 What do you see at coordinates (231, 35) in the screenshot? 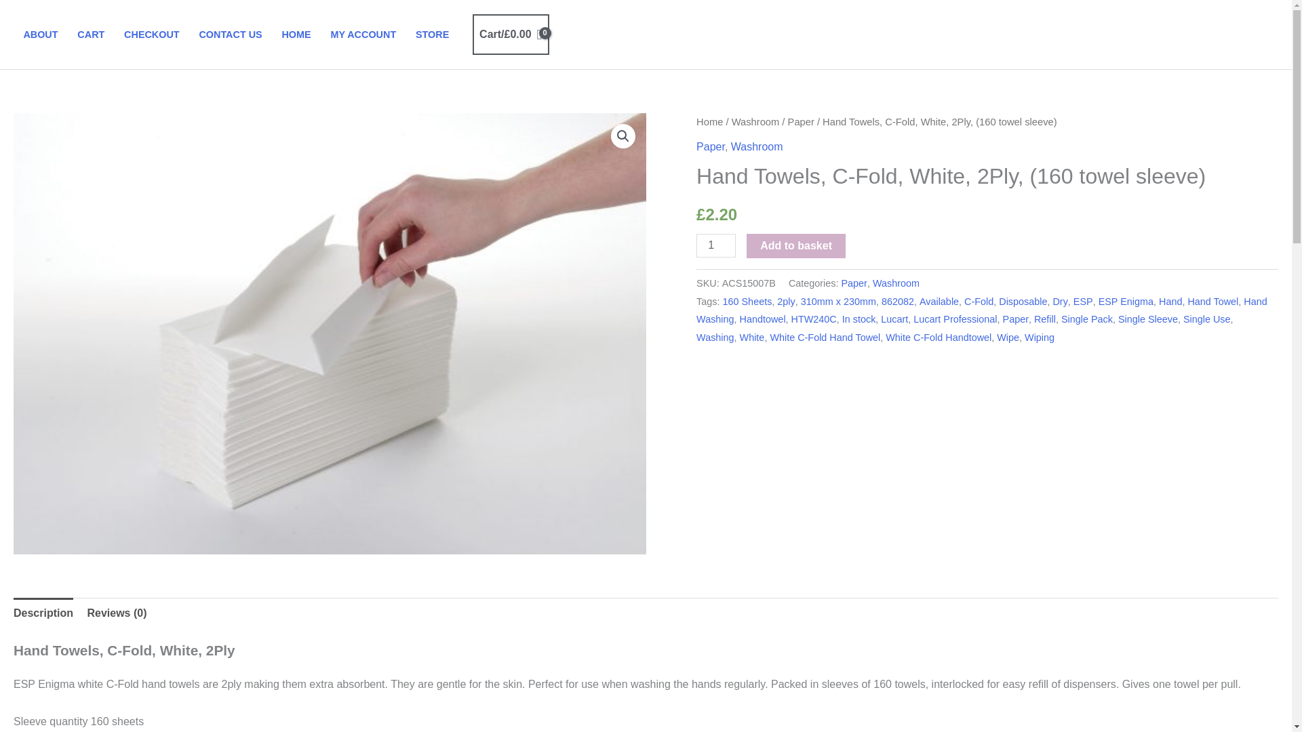
I see `CONTACT US` at bounding box center [231, 35].